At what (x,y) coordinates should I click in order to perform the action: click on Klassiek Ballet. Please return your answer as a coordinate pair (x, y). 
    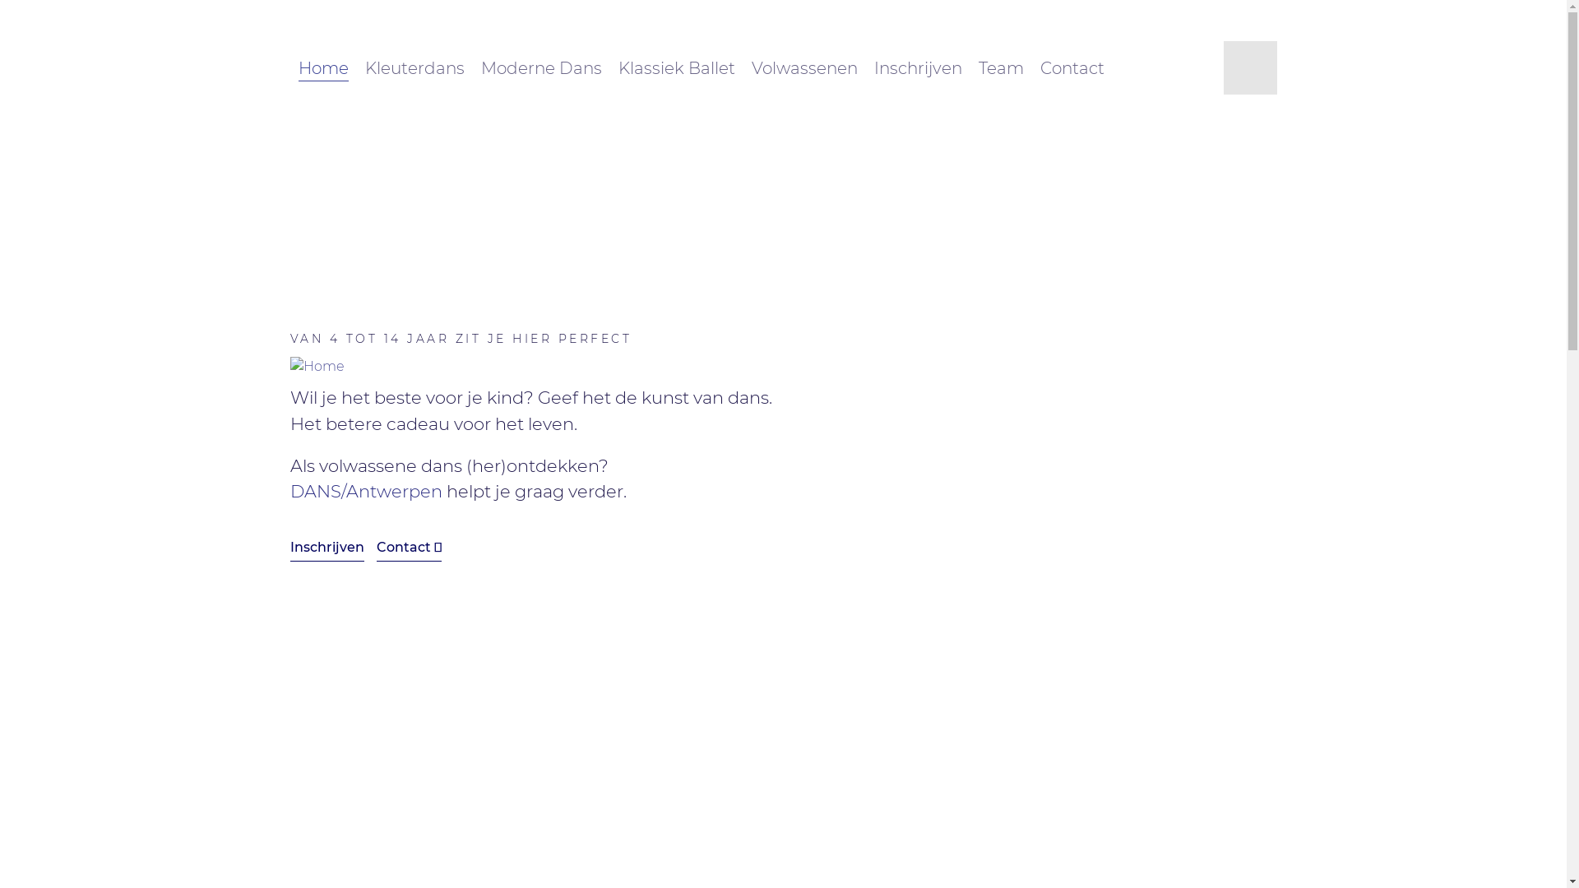
    Looking at the image, I should click on (677, 68).